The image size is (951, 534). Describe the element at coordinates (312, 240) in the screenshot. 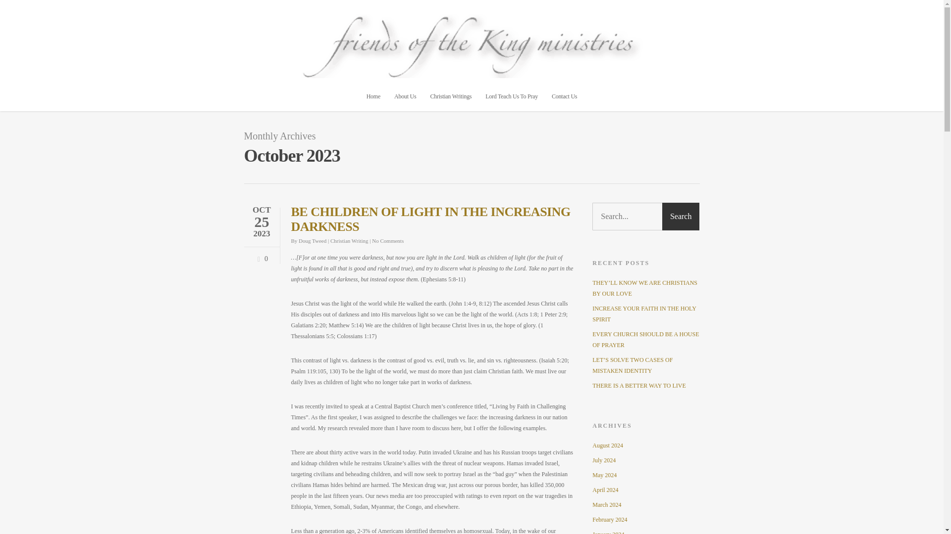

I see `Doug Tweed` at that location.